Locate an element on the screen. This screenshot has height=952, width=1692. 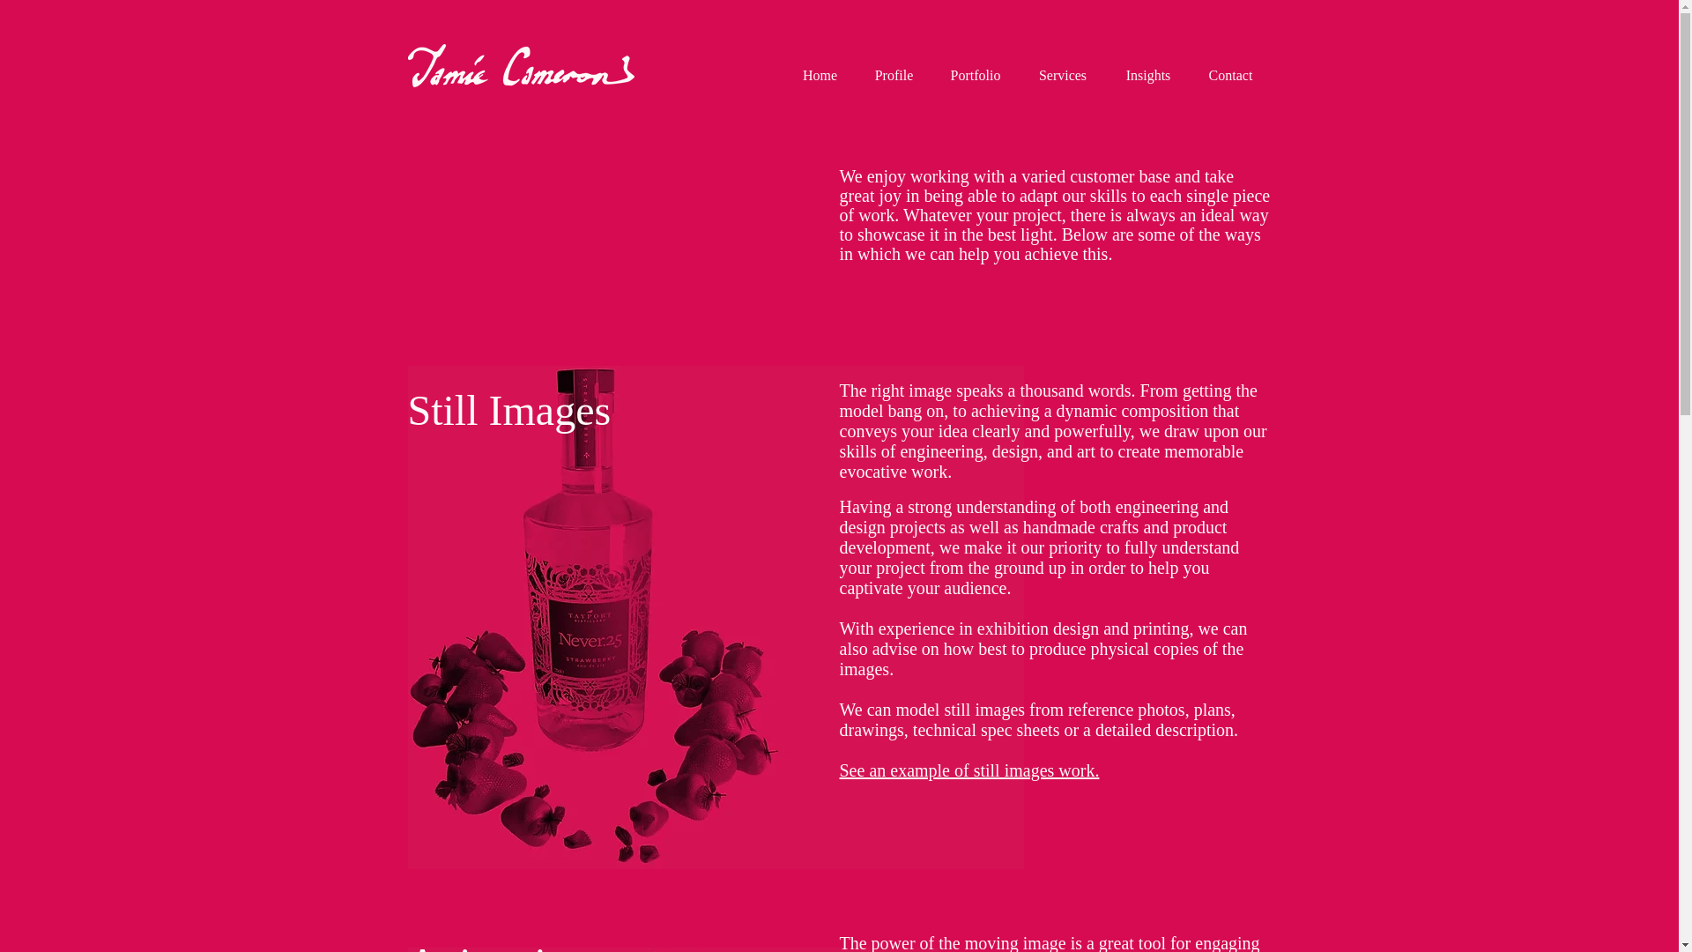
Home is located at coordinates (820, 76).